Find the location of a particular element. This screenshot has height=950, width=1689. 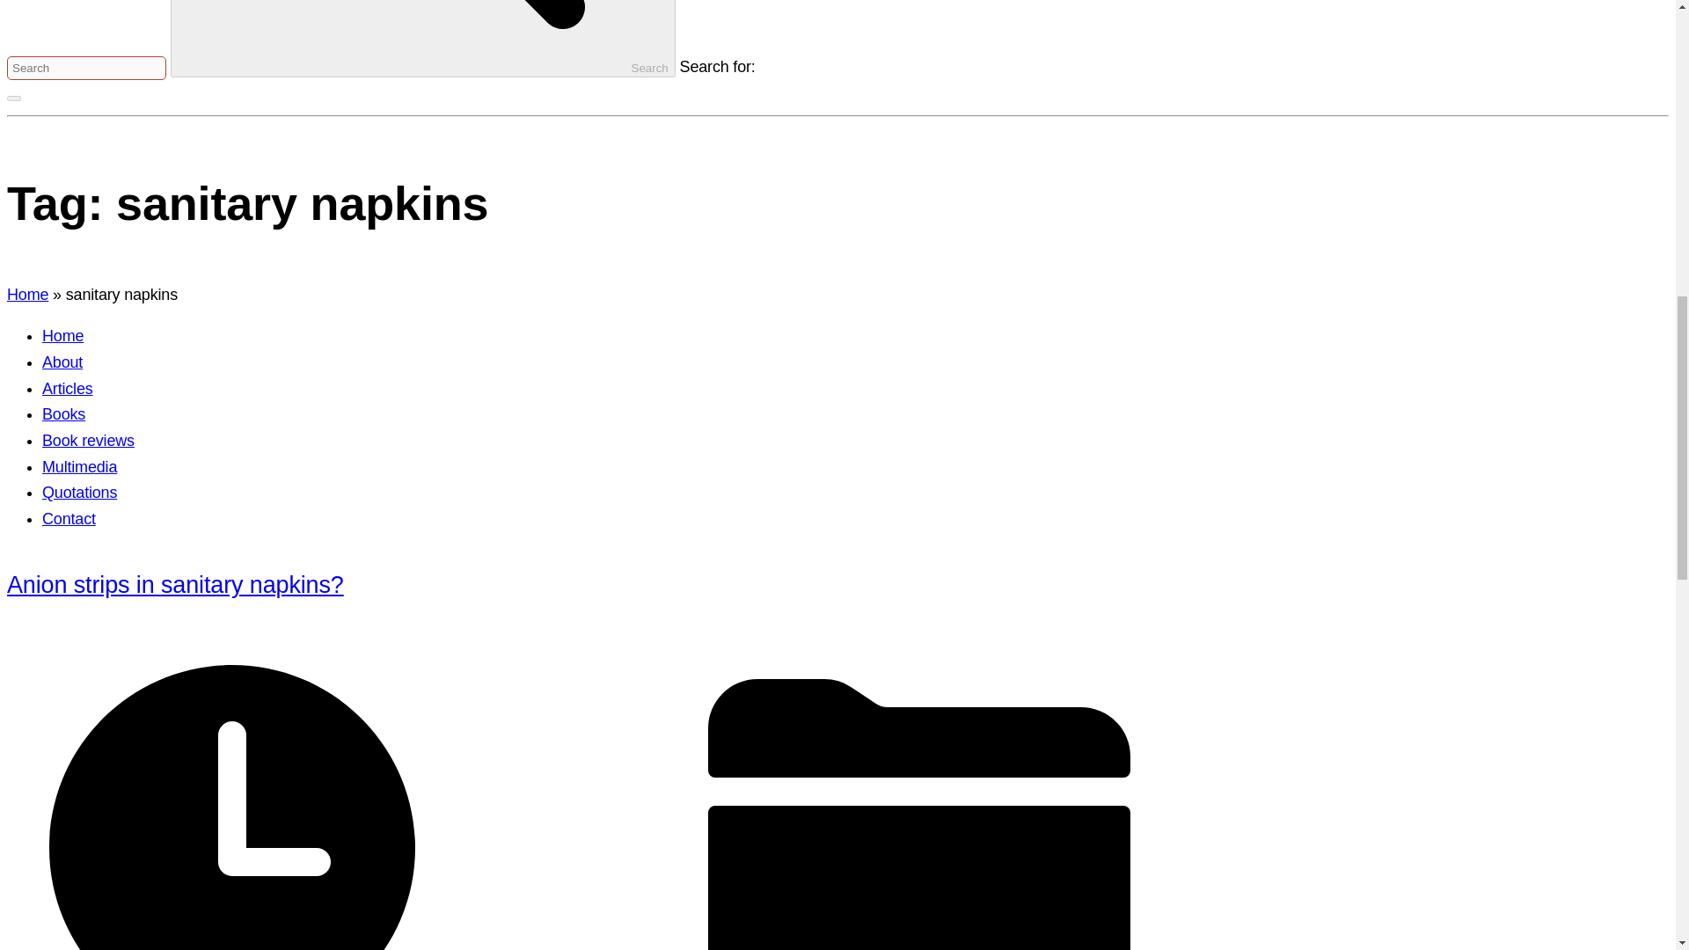

Home is located at coordinates (27, 294).